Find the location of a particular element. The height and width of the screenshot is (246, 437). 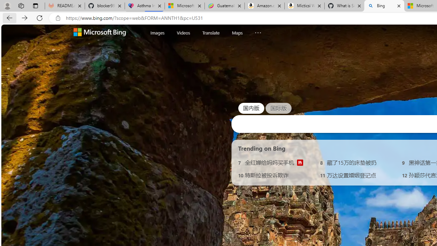

Microsoft-Report a Concern to Bing is located at coordinates (184, 6).